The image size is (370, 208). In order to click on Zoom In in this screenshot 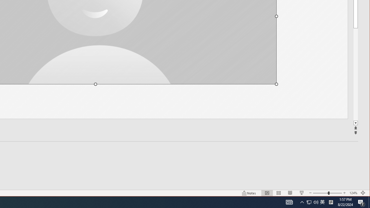, I will do `click(344, 193)`.